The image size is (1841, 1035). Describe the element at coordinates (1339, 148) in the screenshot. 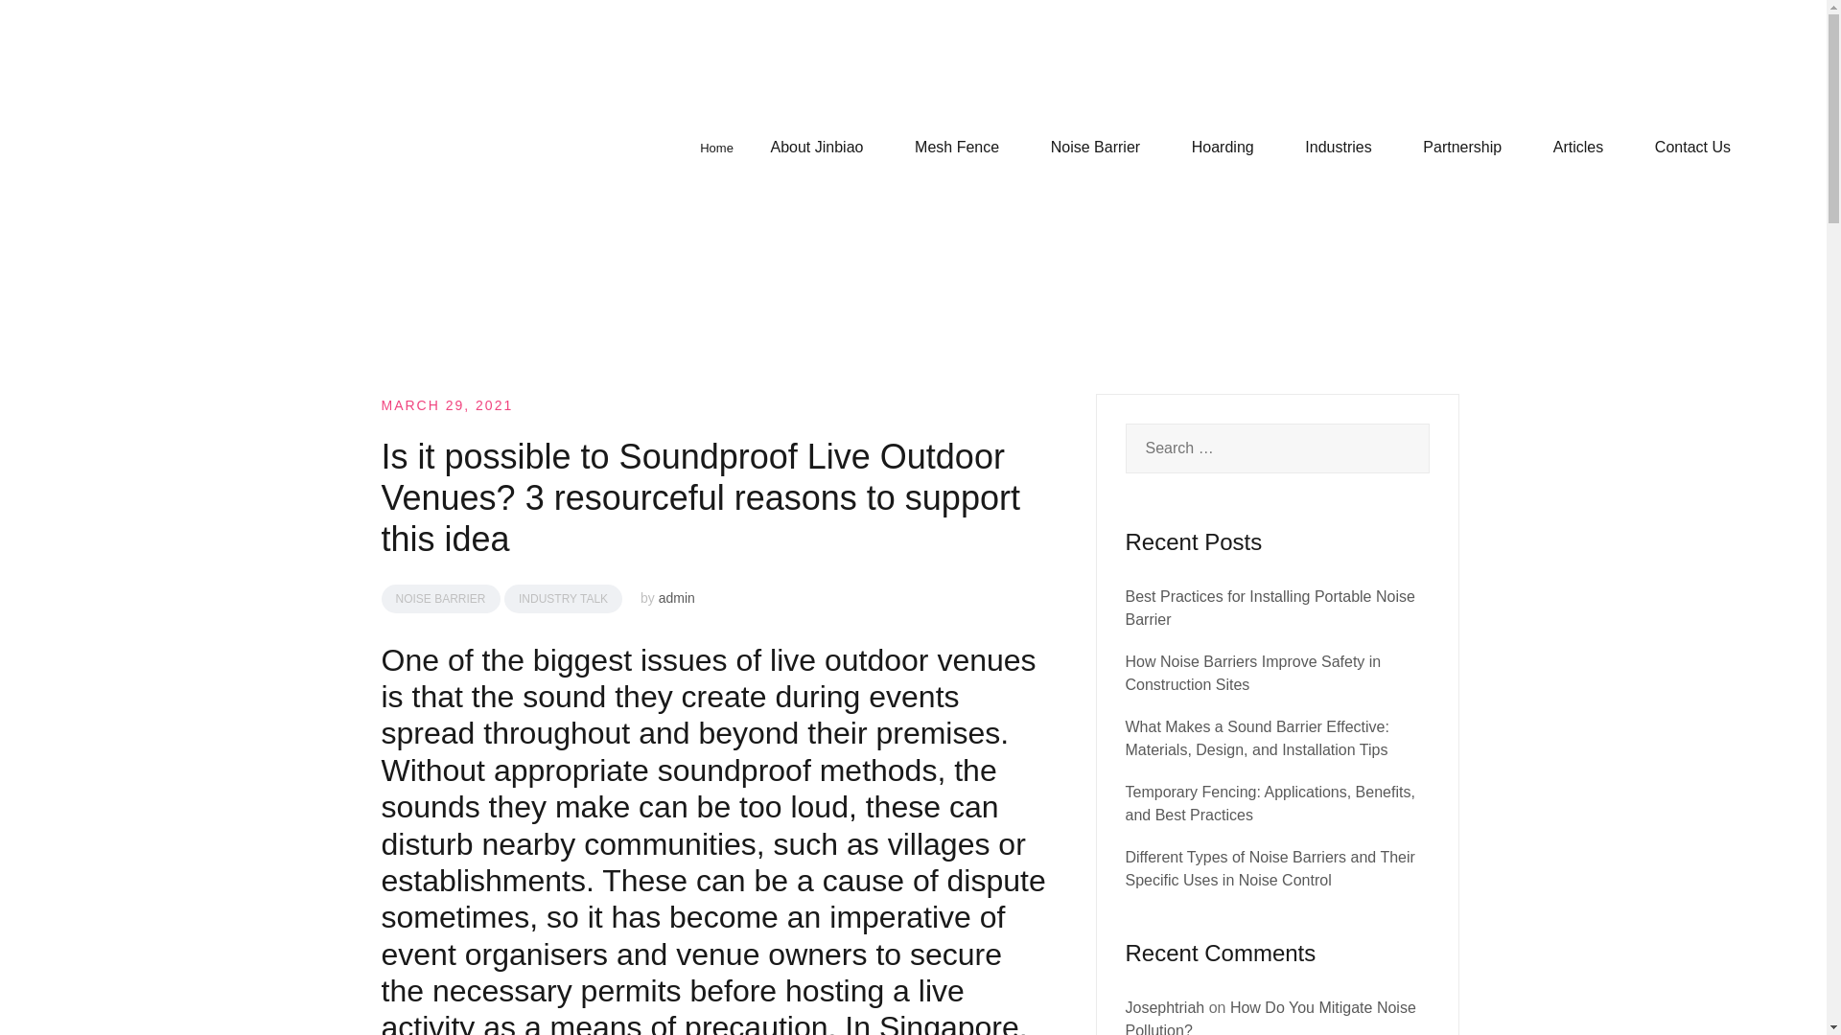

I see `Industries` at that location.